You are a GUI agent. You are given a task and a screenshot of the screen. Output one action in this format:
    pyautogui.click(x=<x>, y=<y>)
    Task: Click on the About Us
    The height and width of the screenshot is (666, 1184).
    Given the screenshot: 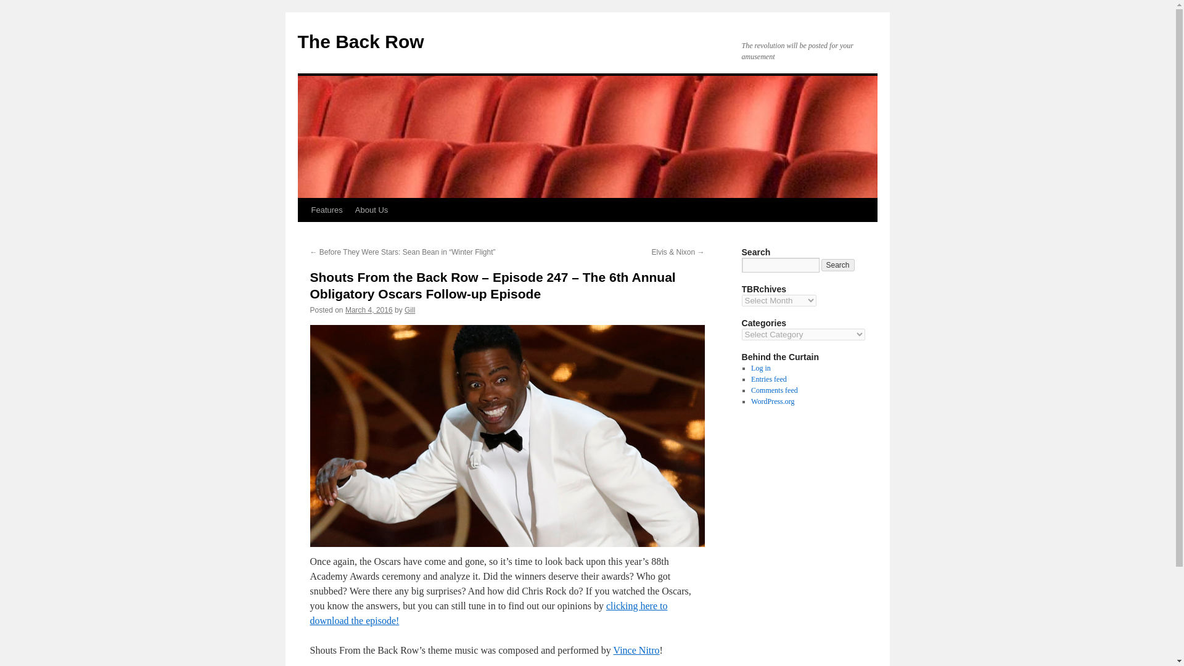 What is the action you would take?
    pyautogui.click(x=371, y=210)
    